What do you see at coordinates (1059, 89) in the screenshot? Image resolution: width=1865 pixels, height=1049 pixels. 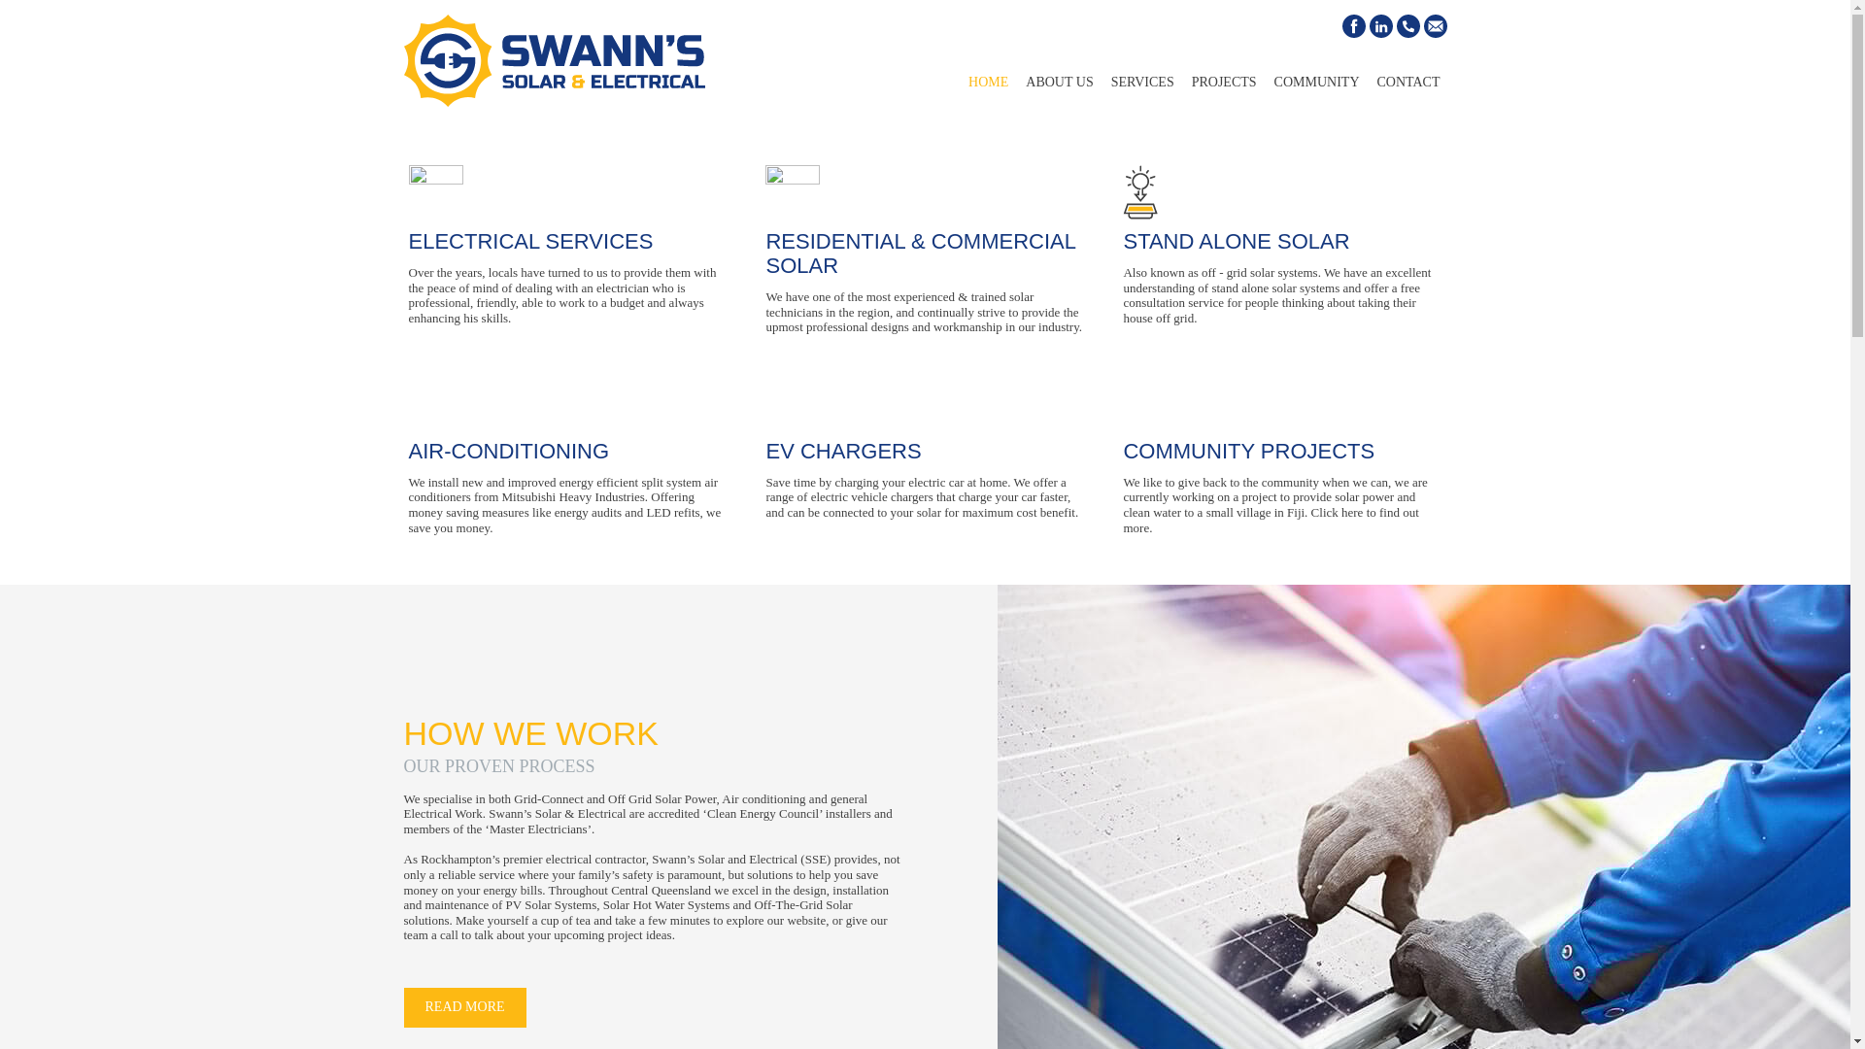 I see `ABOUT US` at bounding box center [1059, 89].